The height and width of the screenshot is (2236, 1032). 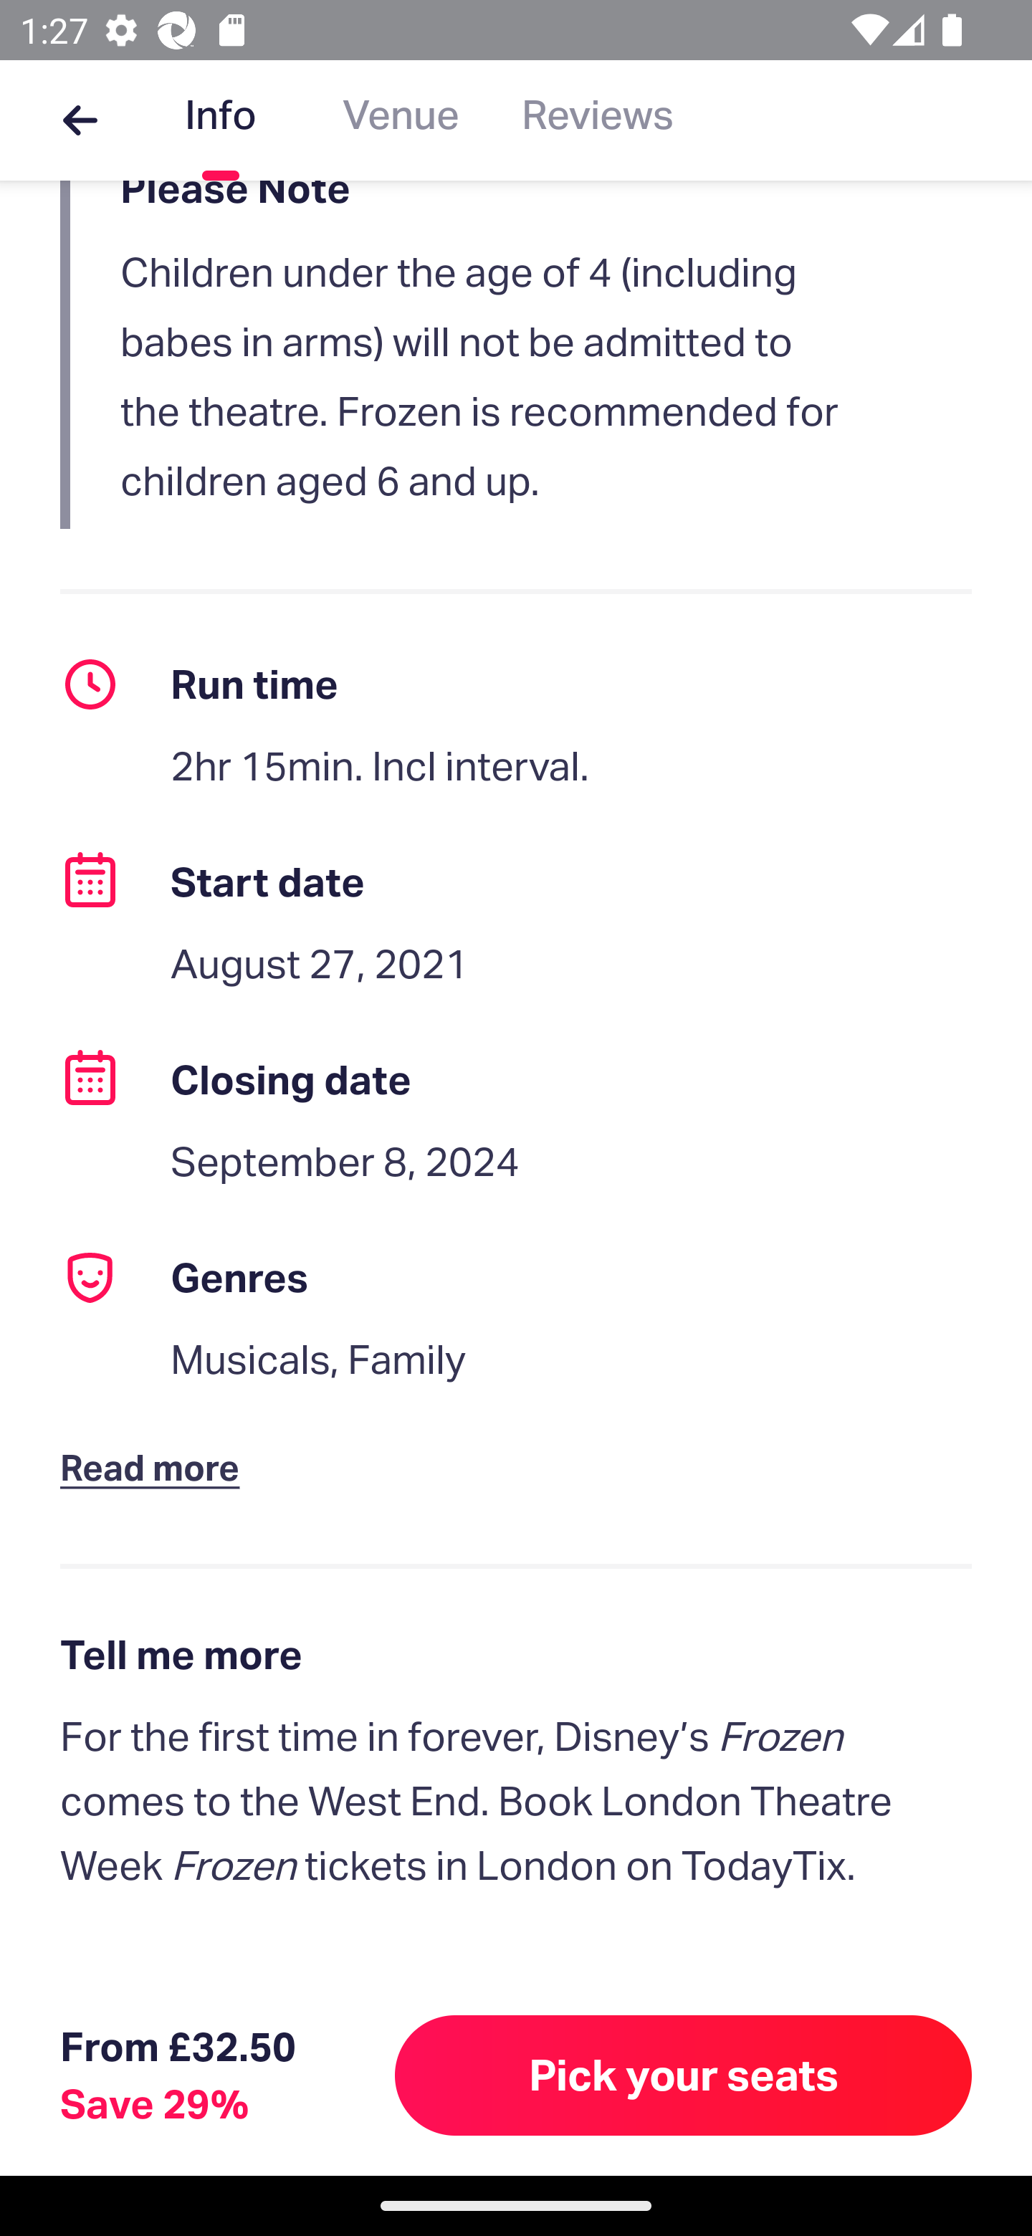 What do you see at coordinates (684, 2075) in the screenshot?
I see `Pick your seats` at bounding box center [684, 2075].